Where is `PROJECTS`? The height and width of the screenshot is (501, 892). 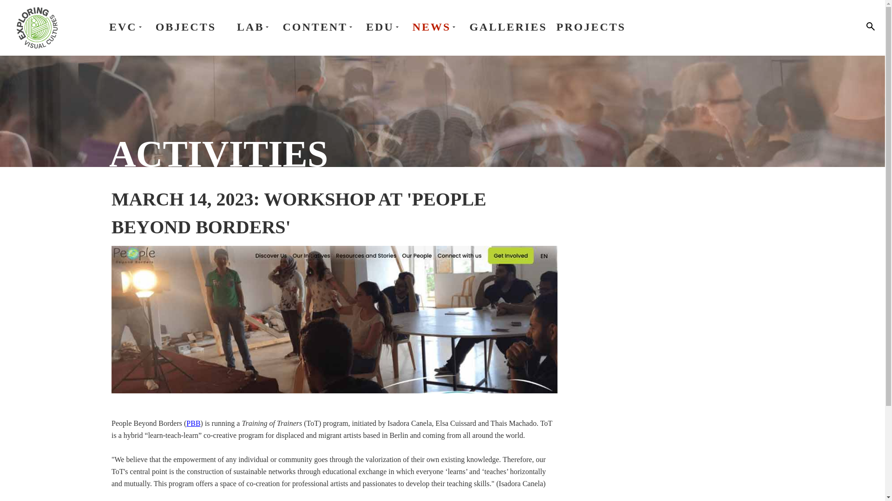
PROJECTS is located at coordinates (591, 27).